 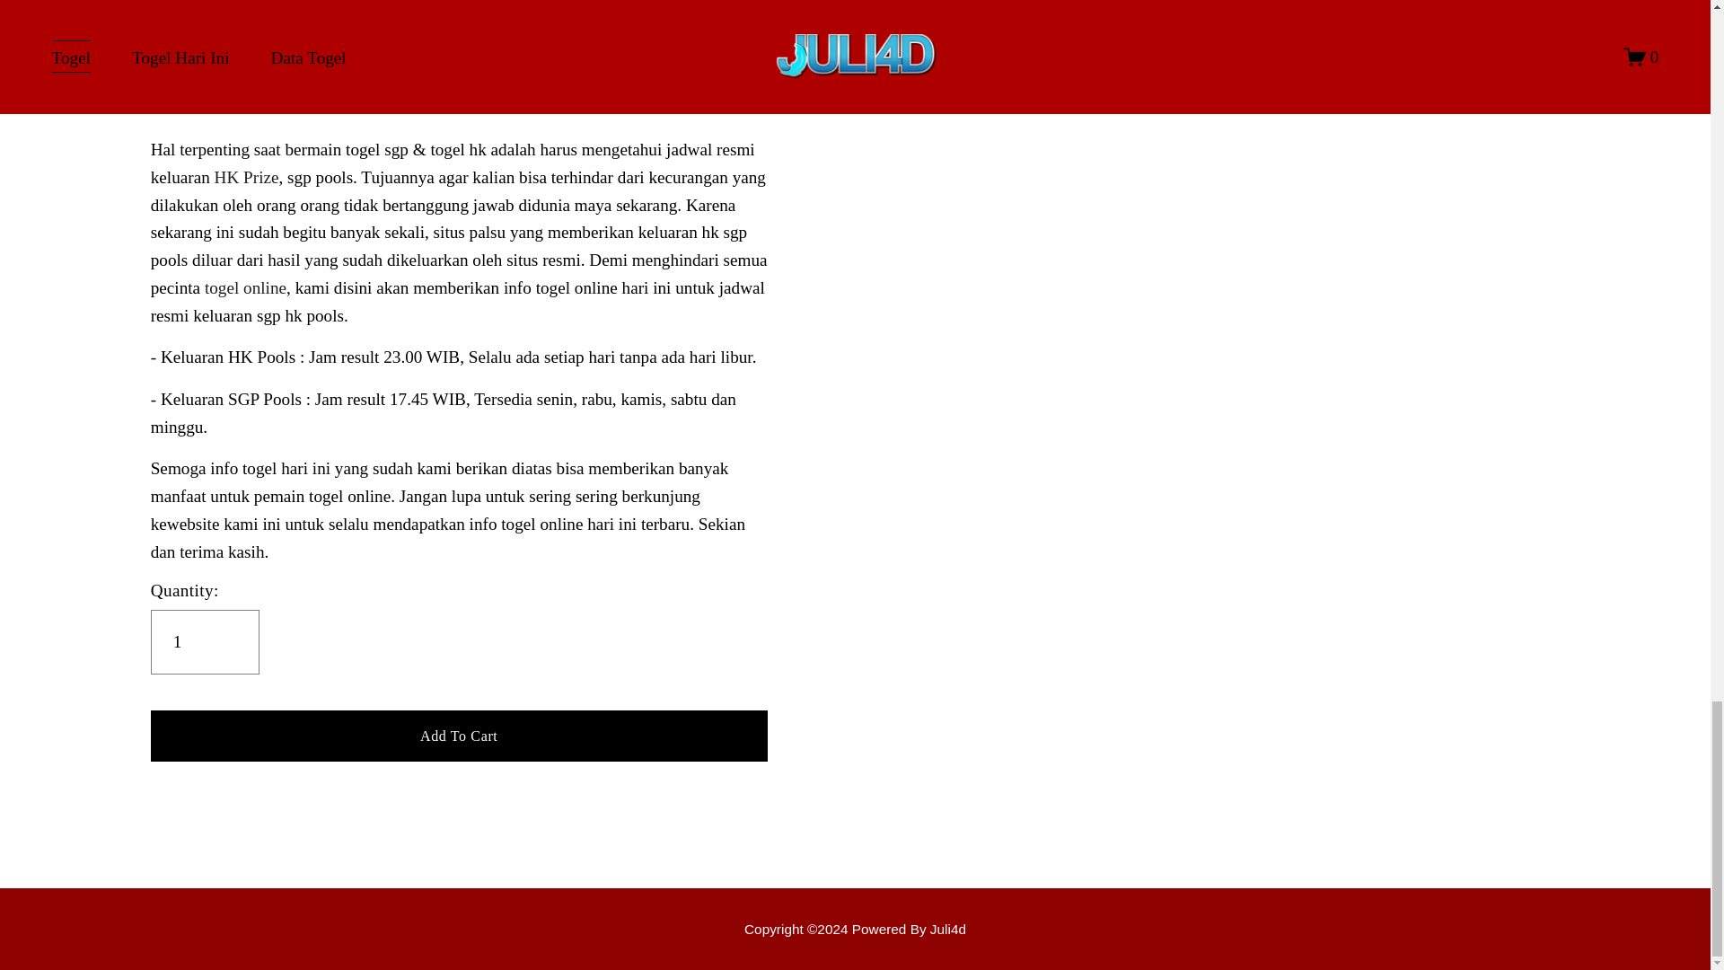 What do you see at coordinates (246, 177) in the screenshot?
I see `HK Prize` at bounding box center [246, 177].